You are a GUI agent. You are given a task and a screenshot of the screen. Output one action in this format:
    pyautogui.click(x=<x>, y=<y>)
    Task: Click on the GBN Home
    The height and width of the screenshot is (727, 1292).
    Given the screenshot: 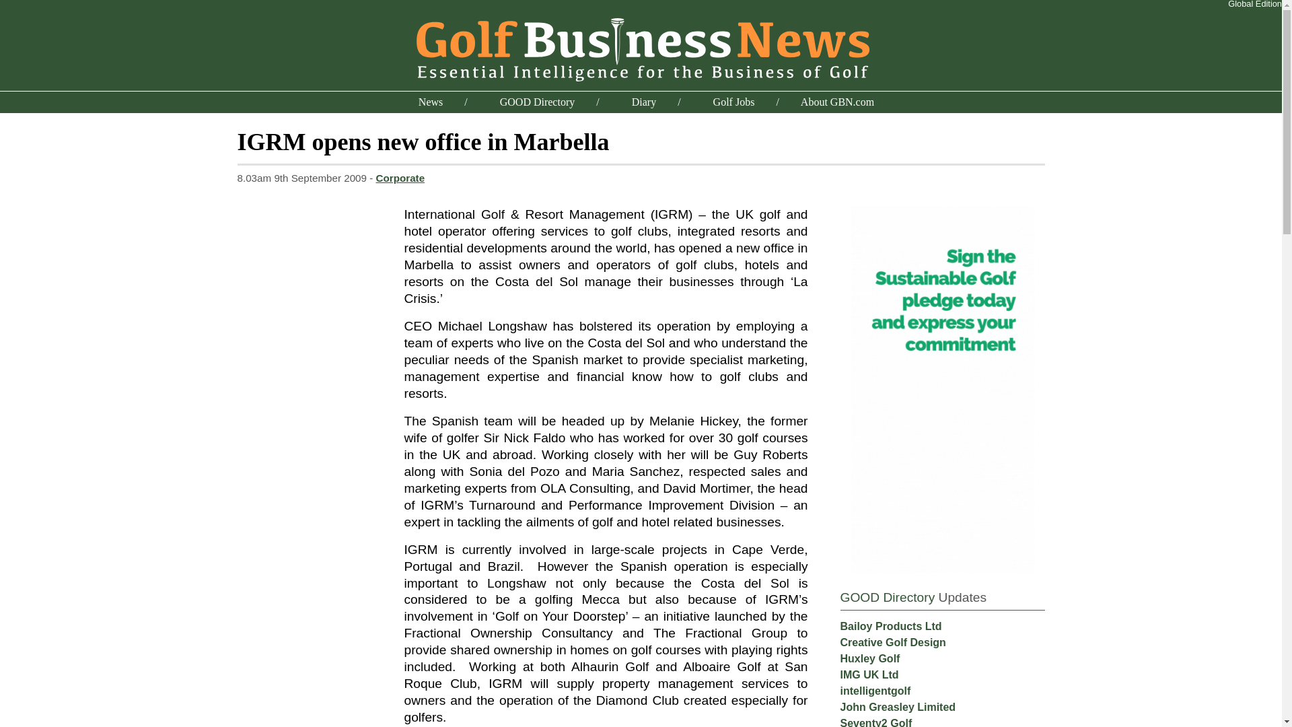 What is the action you would take?
    pyautogui.click(x=641, y=47)
    